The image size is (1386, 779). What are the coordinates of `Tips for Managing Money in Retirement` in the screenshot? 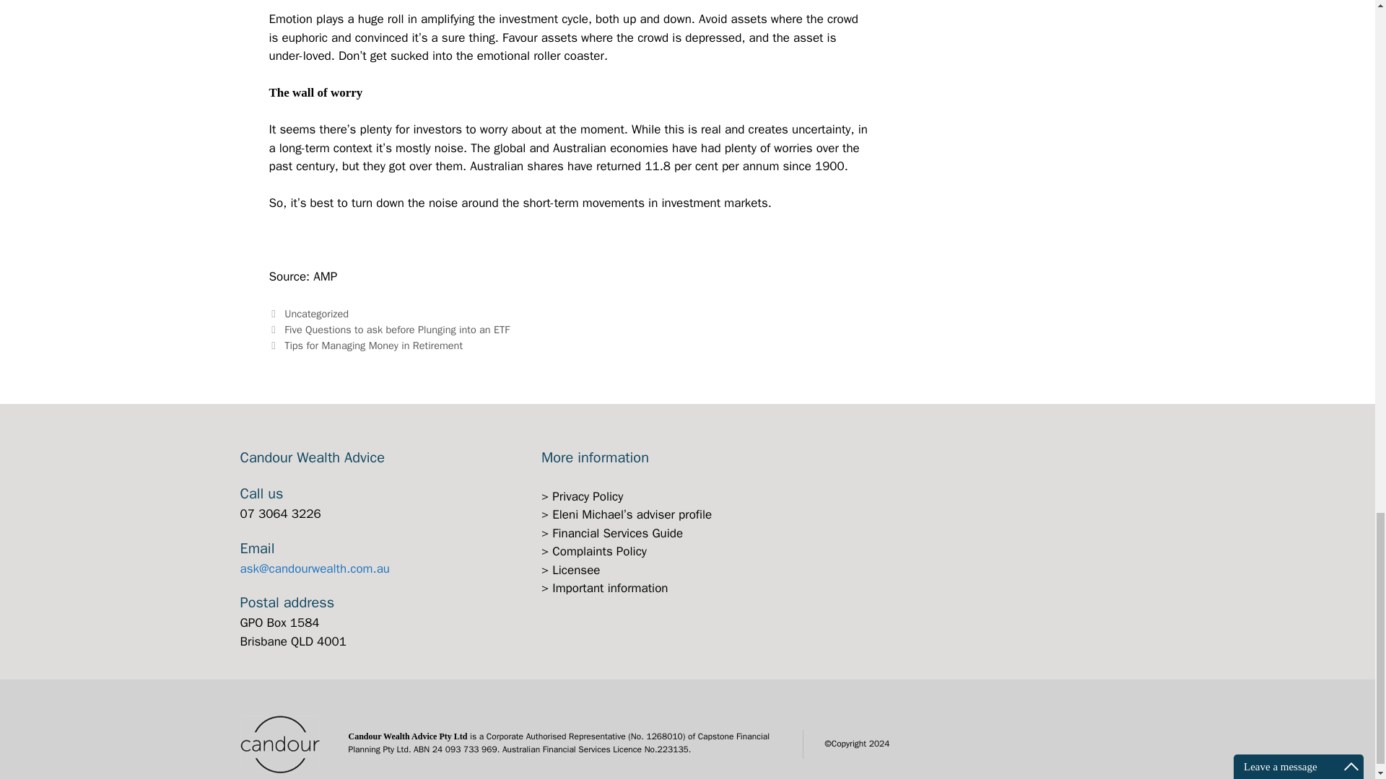 It's located at (373, 345).